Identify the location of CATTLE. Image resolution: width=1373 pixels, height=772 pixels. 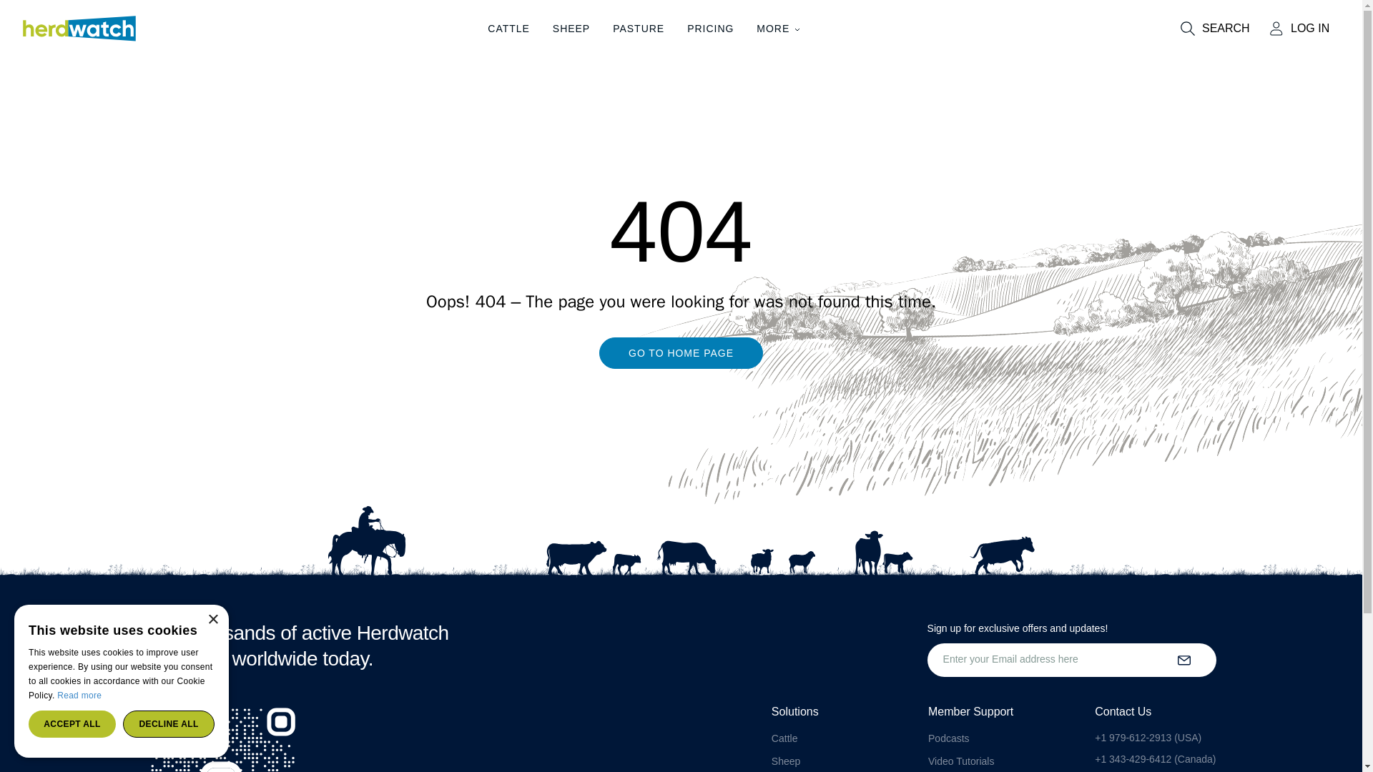
(508, 29).